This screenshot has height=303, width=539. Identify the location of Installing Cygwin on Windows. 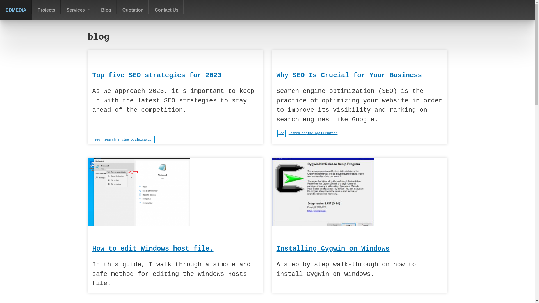
(333, 249).